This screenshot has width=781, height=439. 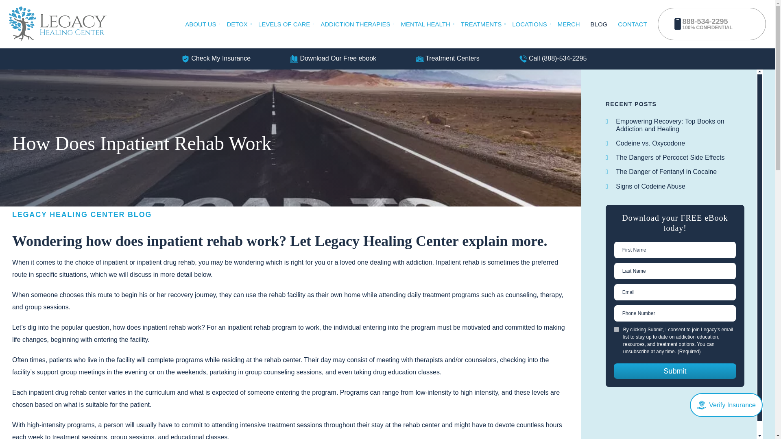 I want to click on Legacy Healing, so click(x=57, y=24).